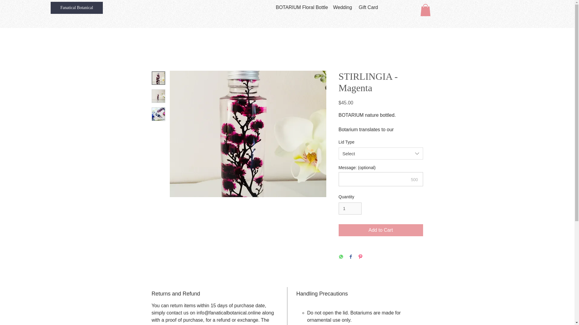 This screenshot has width=579, height=325. What do you see at coordinates (300, 7) in the screenshot?
I see `BOTARIUM Floral Bottle` at bounding box center [300, 7].